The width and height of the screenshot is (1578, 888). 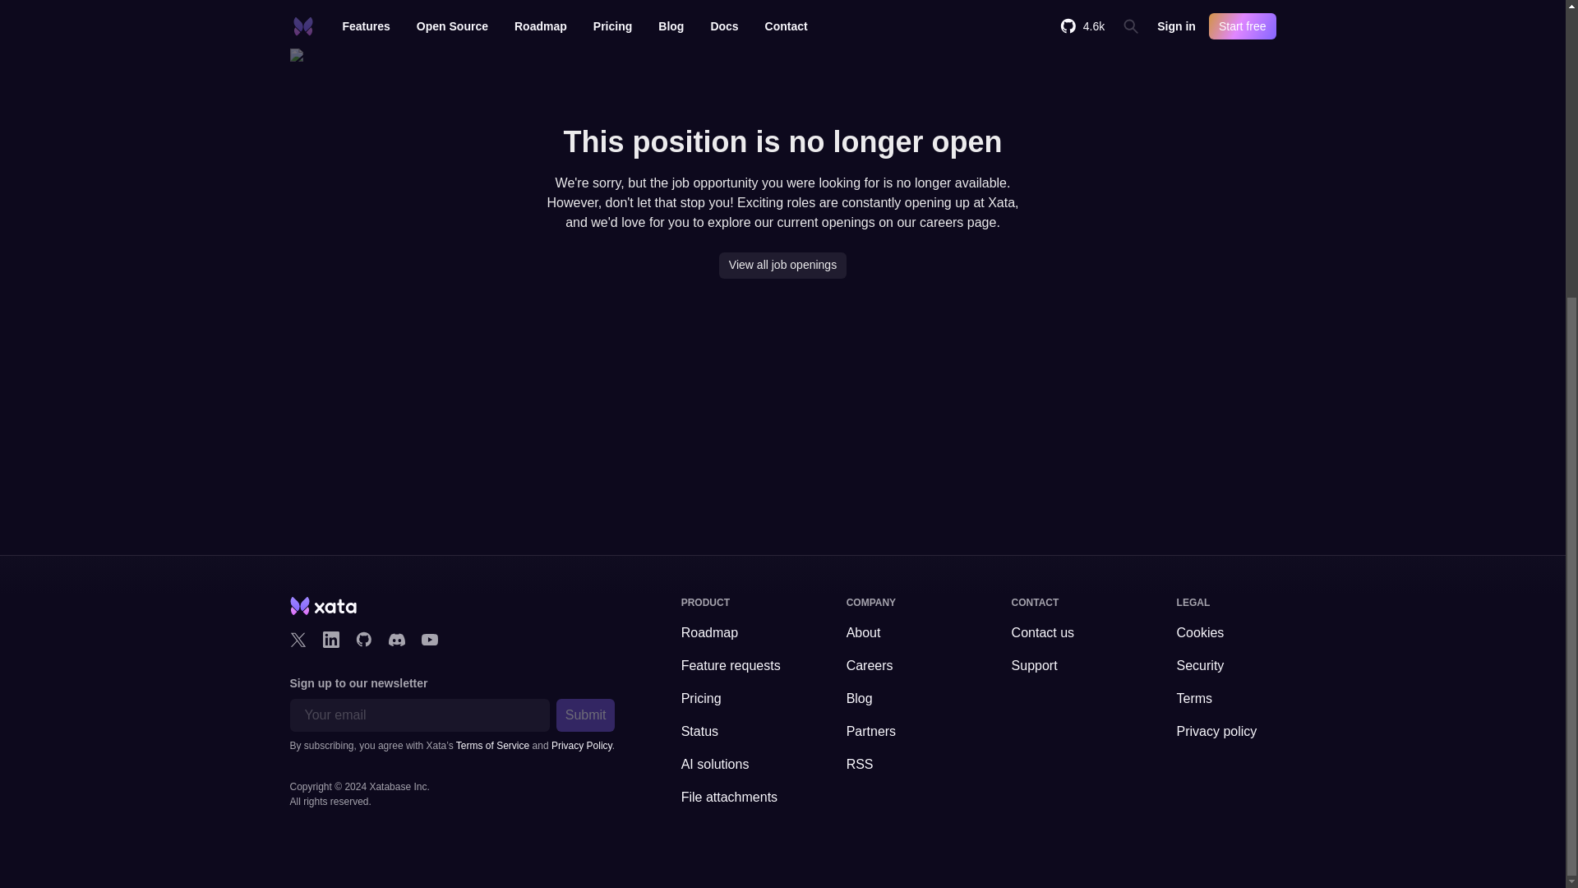 I want to click on Submit, so click(x=585, y=715).